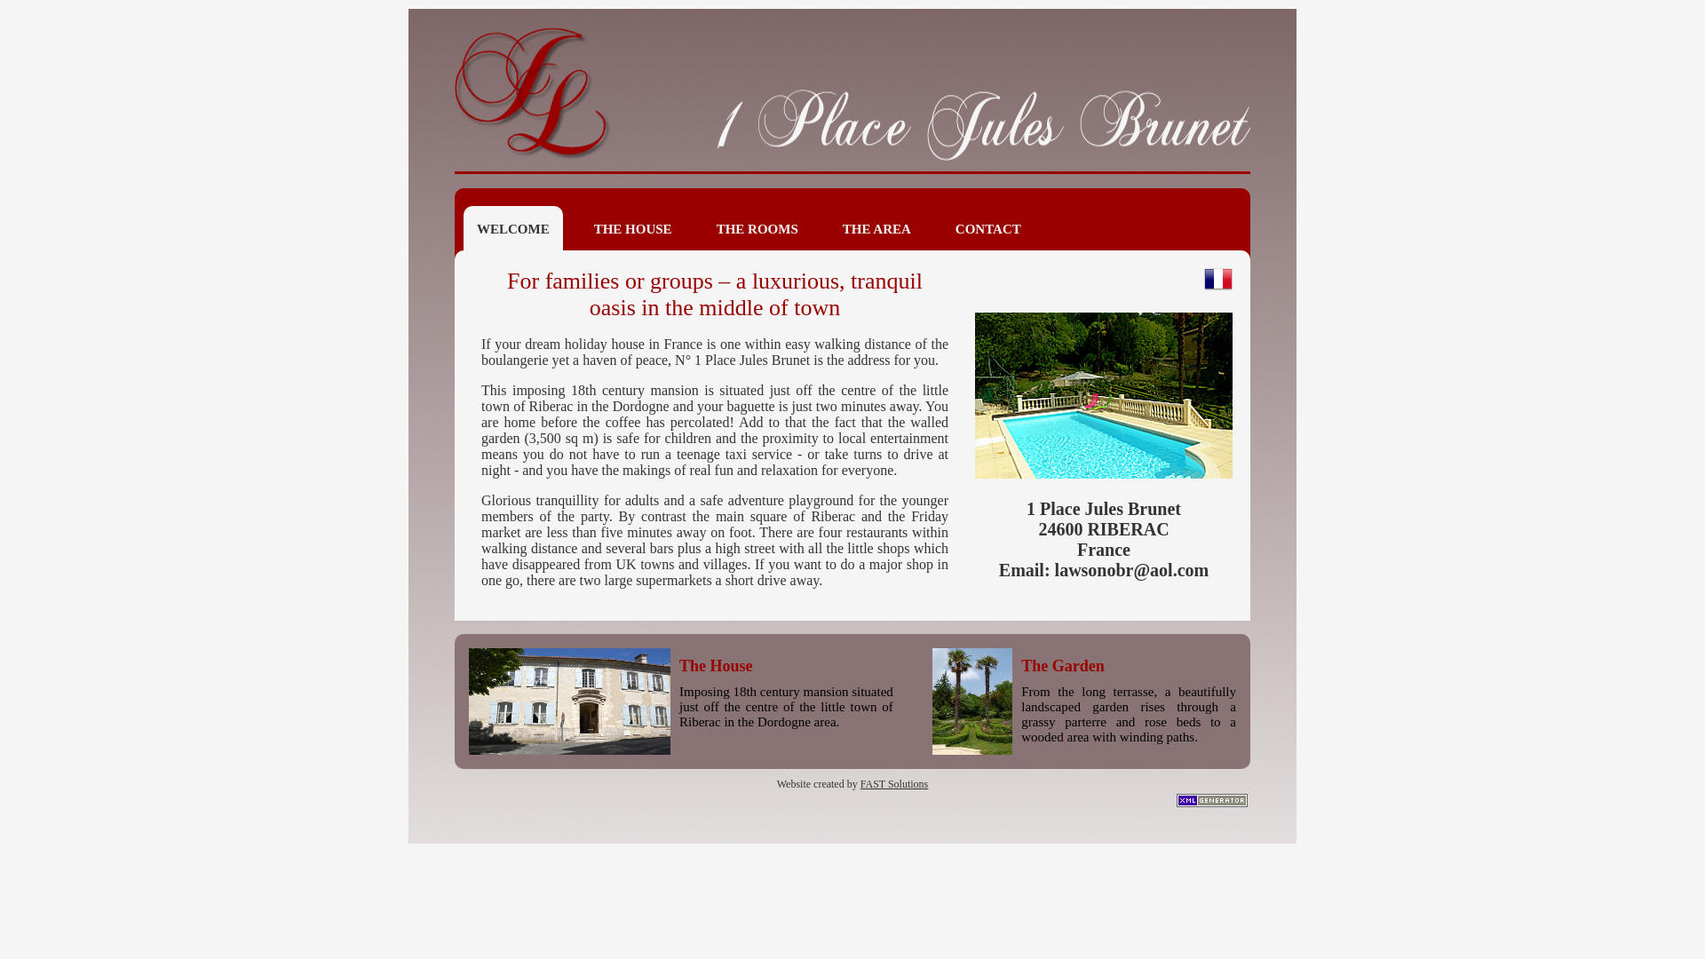 Image resolution: width=1705 pixels, height=959 pixels. Describe the element at coordinates (757, 229) in the screenshot. I see `THE ROOMS` at that location.